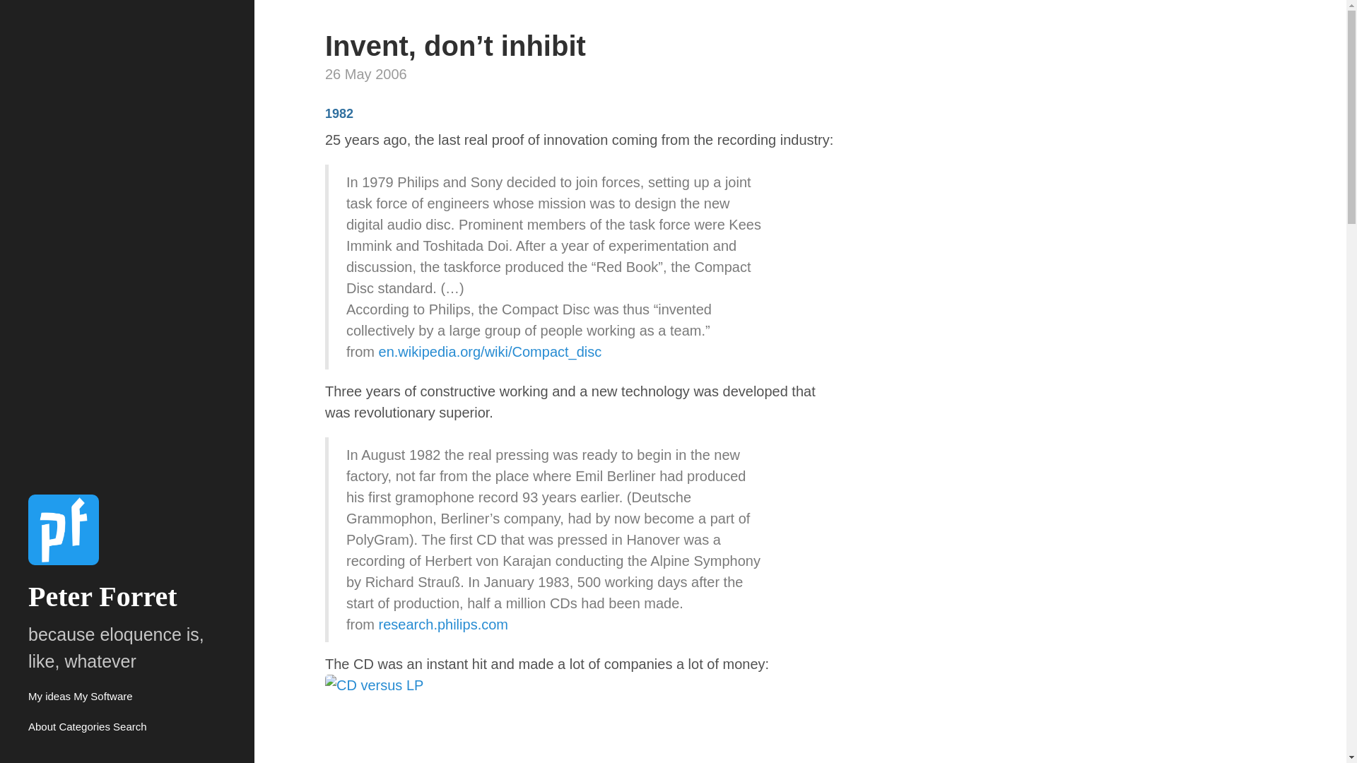 The width and height of the screenshot is (1357, 763). Describe the element at coordinates (42, 726) in the screenshot. I see `About` at that location.